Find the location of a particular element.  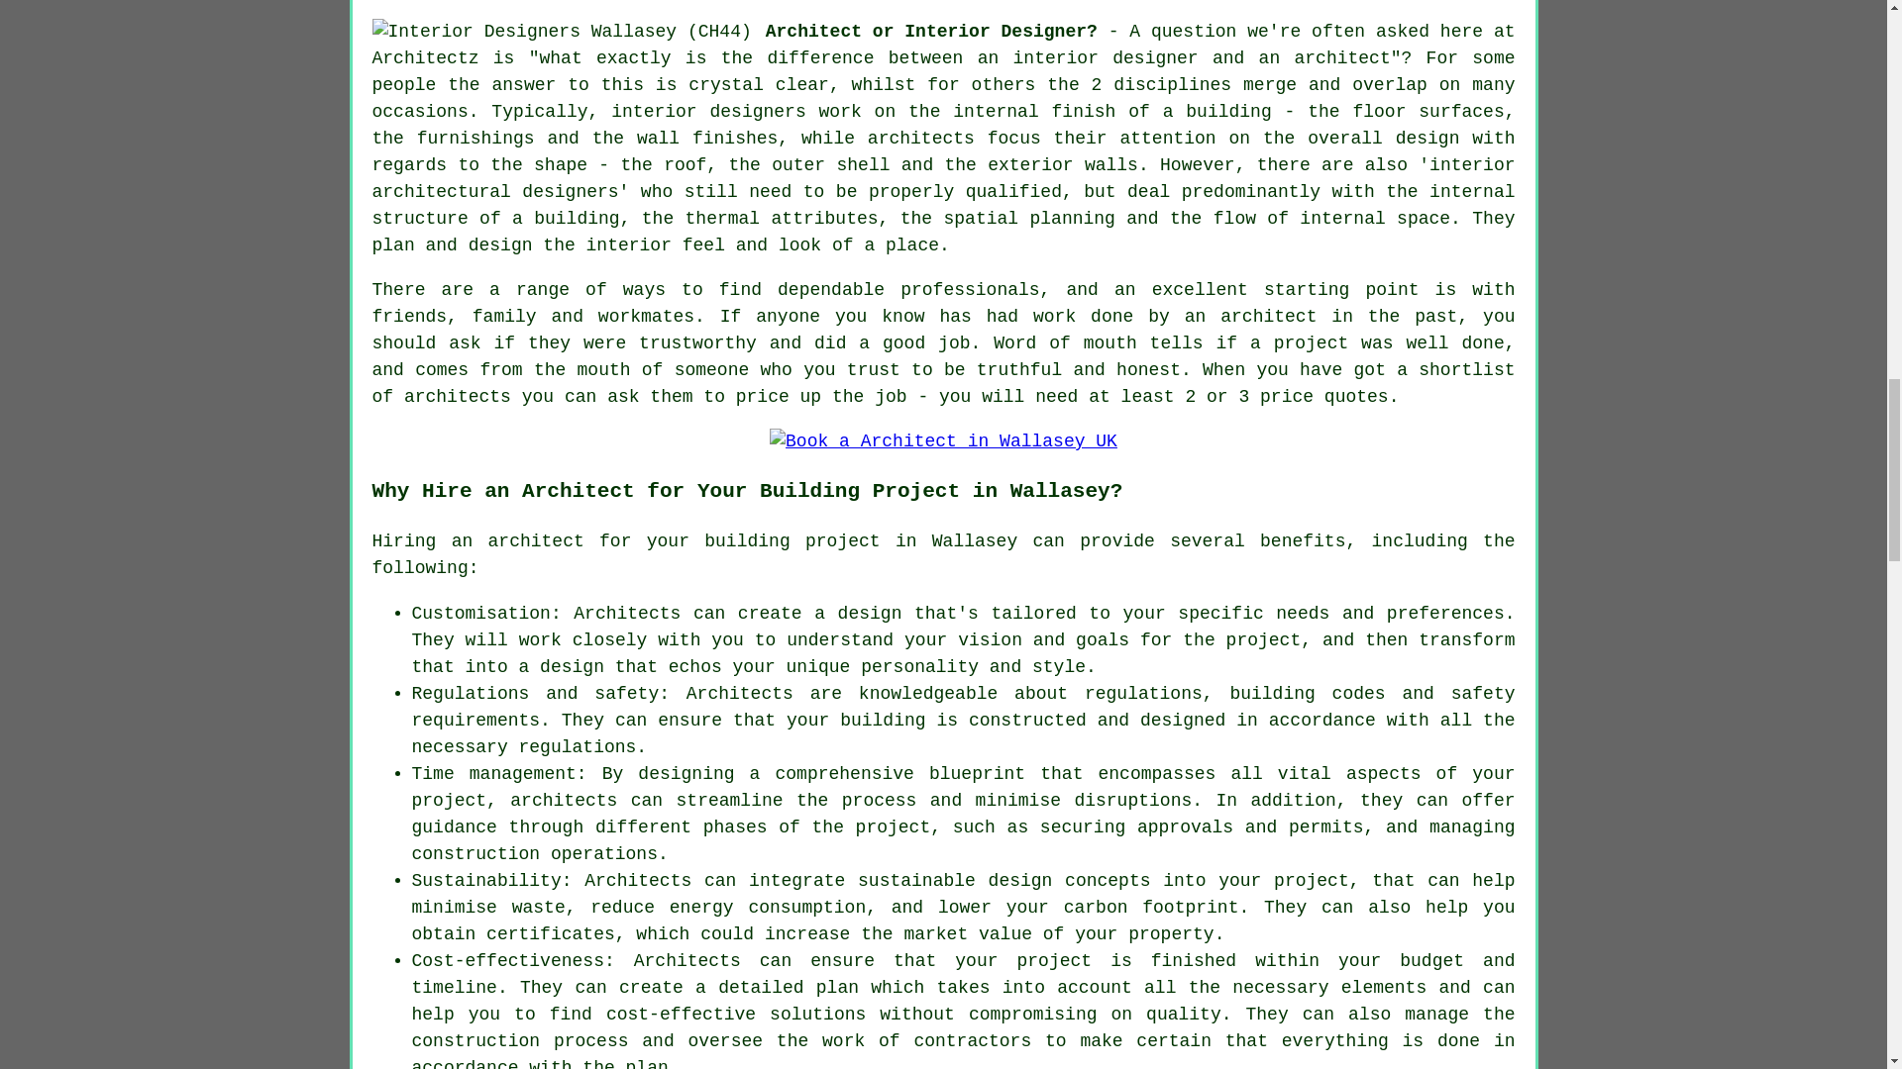

an architect is located at coordinates (517, 540).